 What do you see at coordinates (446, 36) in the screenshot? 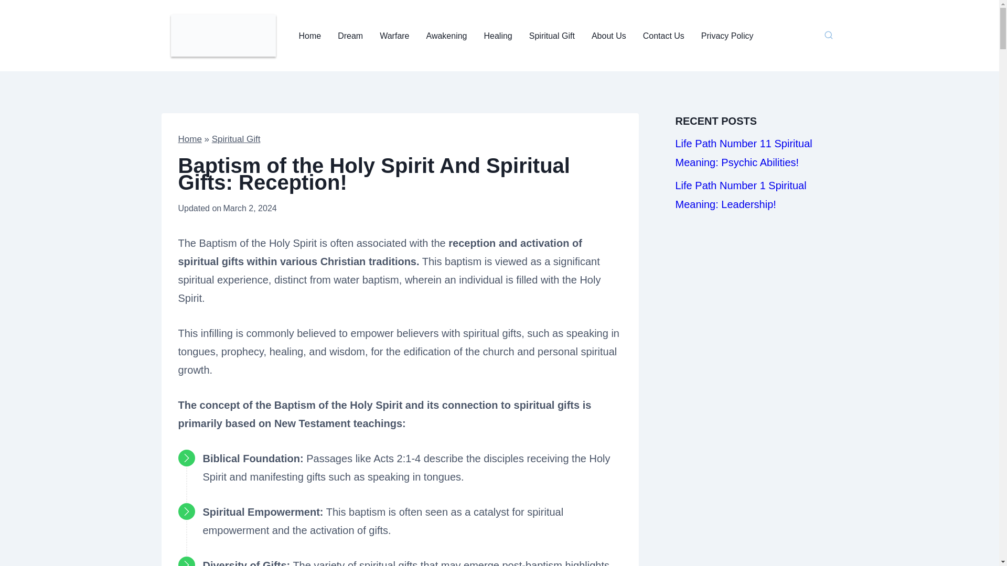
I see `Awakening` at bounding box center [446, 36].